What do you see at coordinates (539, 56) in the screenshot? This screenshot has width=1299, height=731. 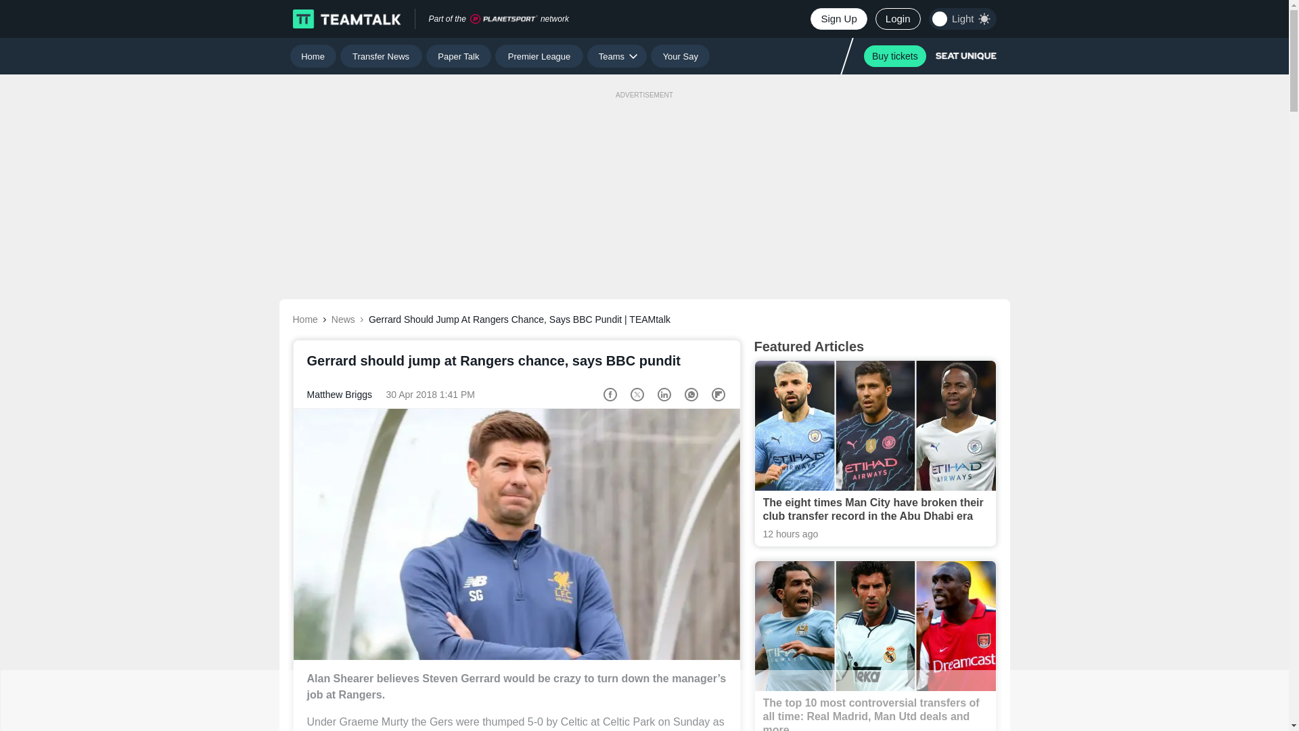 I see `Premier League` at bounding box center [539, 56].